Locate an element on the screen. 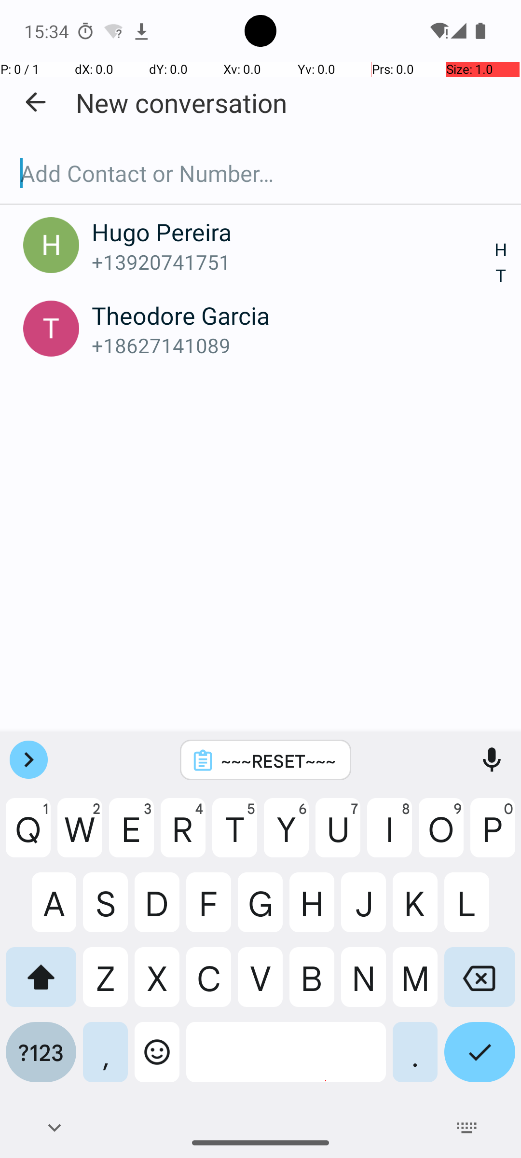  Theodore Garcia is located at coordinates (293, 315).